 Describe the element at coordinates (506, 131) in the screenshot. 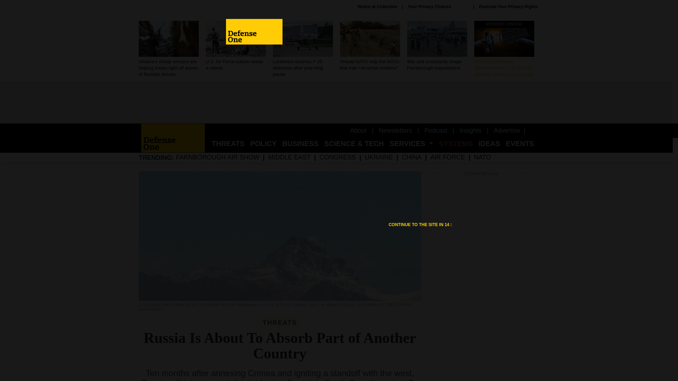

I see `Advertise` at that location.